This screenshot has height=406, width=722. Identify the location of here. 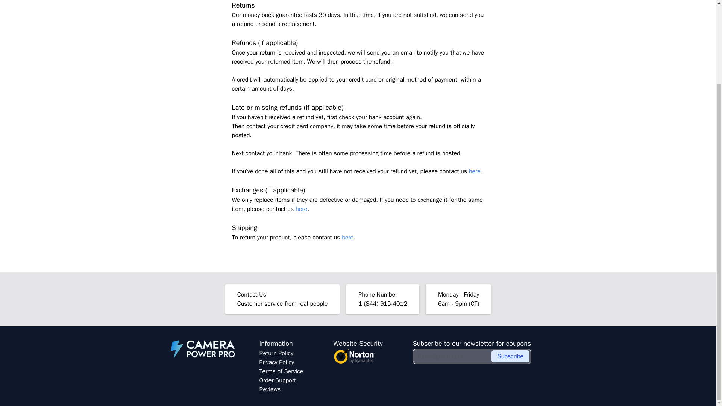
(347, 238).